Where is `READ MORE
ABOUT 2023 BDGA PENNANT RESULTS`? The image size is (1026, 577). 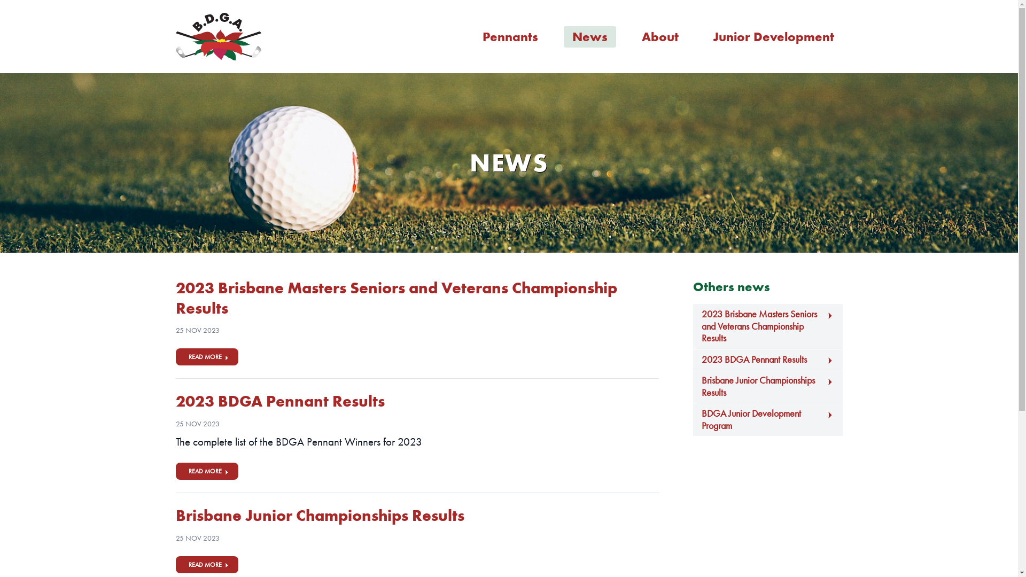 READ MORE
ABOUT 2023 BDGA PENNANT RESULTS is located at coordinates (206, 471).